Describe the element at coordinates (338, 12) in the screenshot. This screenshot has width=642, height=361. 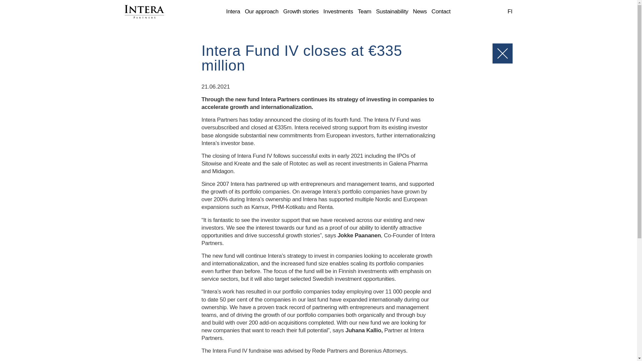
I see `Investments` at that location.